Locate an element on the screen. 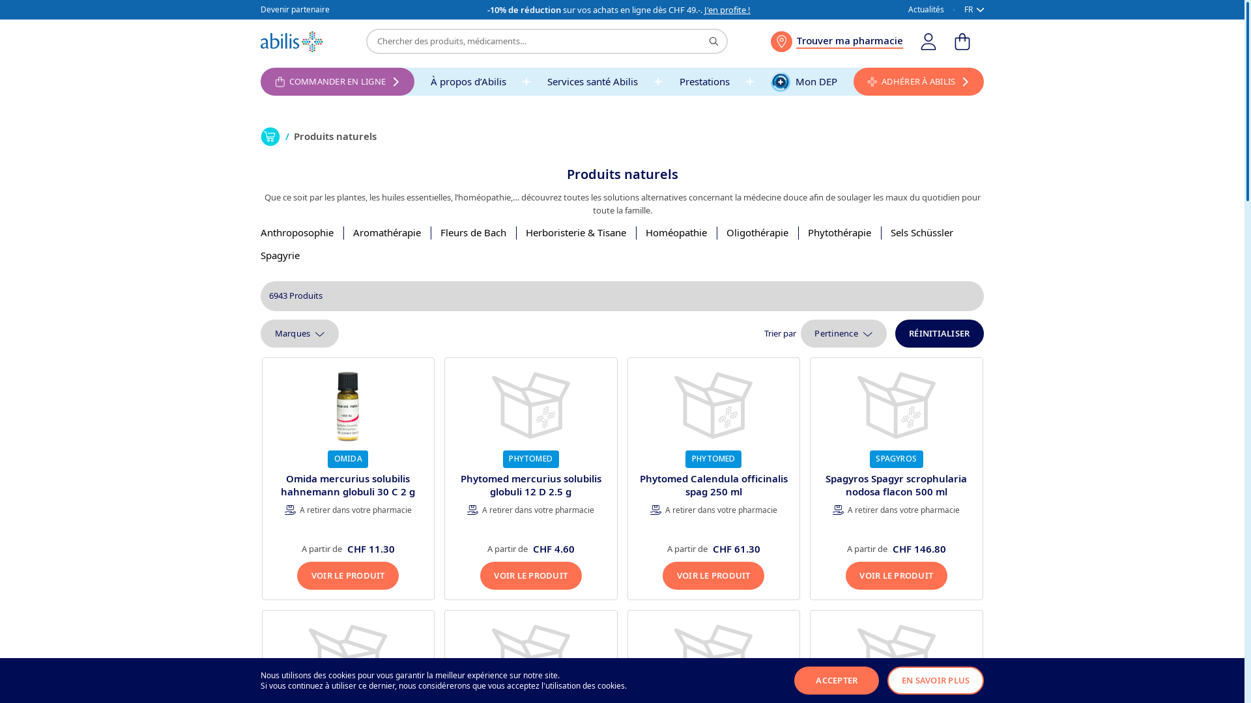 This screenshot has width=1251, height=703. Spagyrie is located at coordinates (280, 256).